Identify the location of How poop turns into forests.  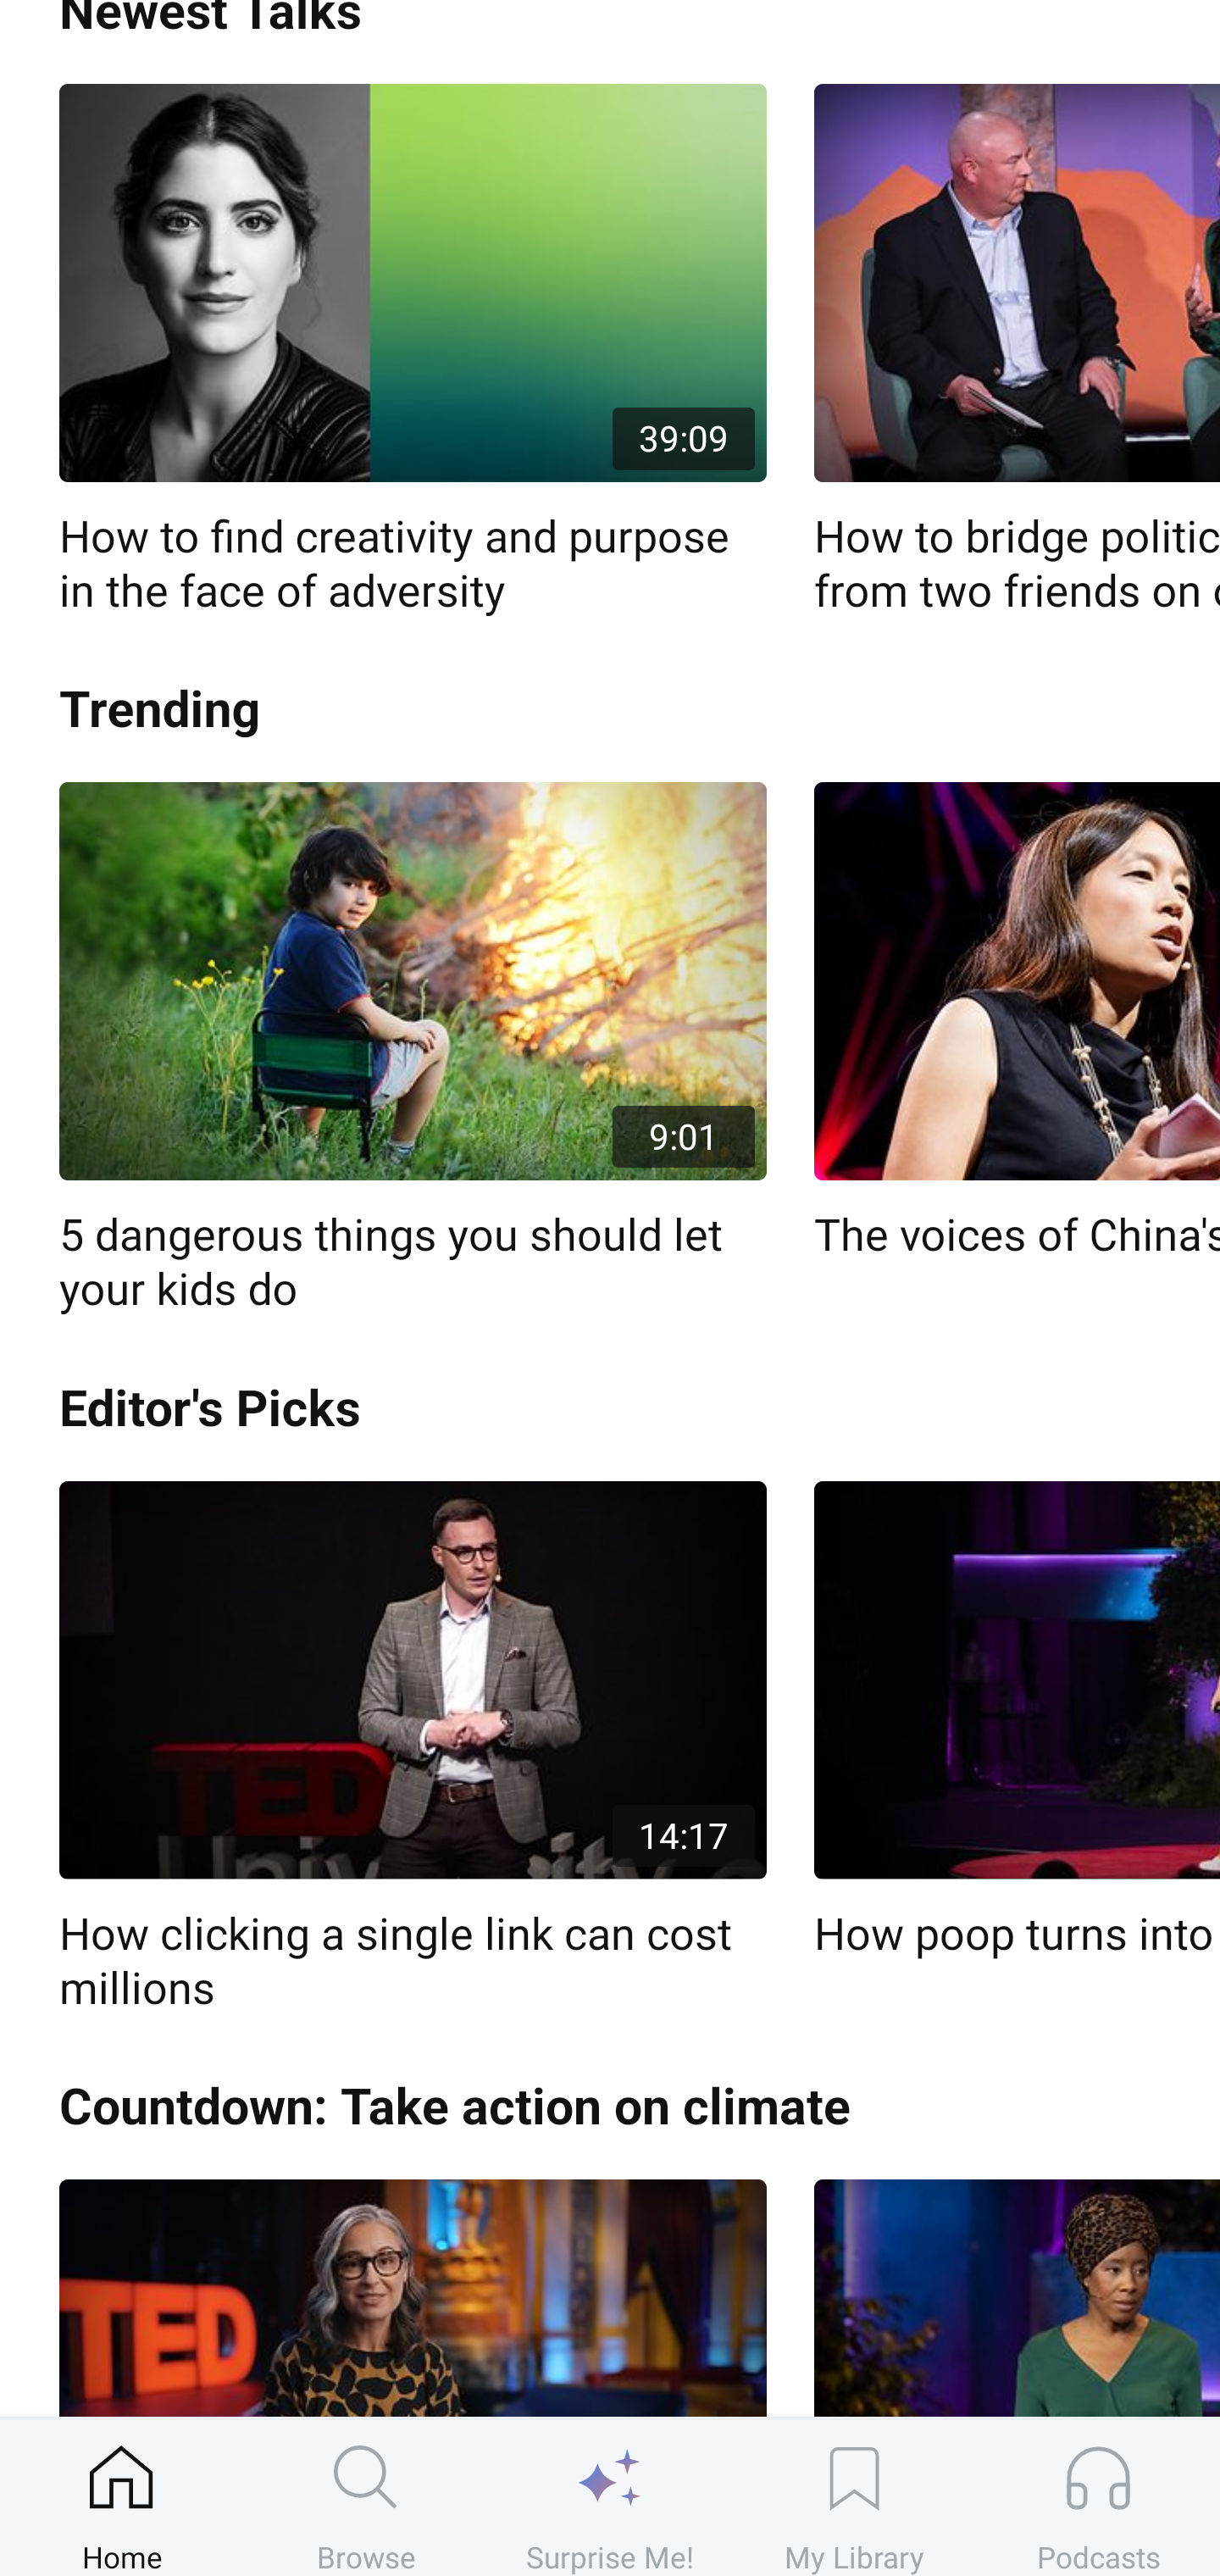
(1017, 1722).